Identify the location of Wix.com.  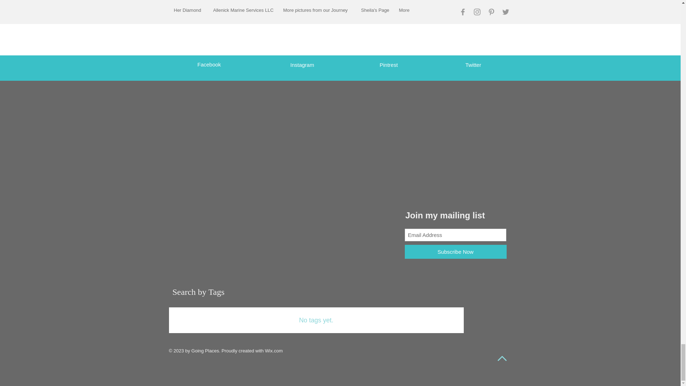
(274, 351).